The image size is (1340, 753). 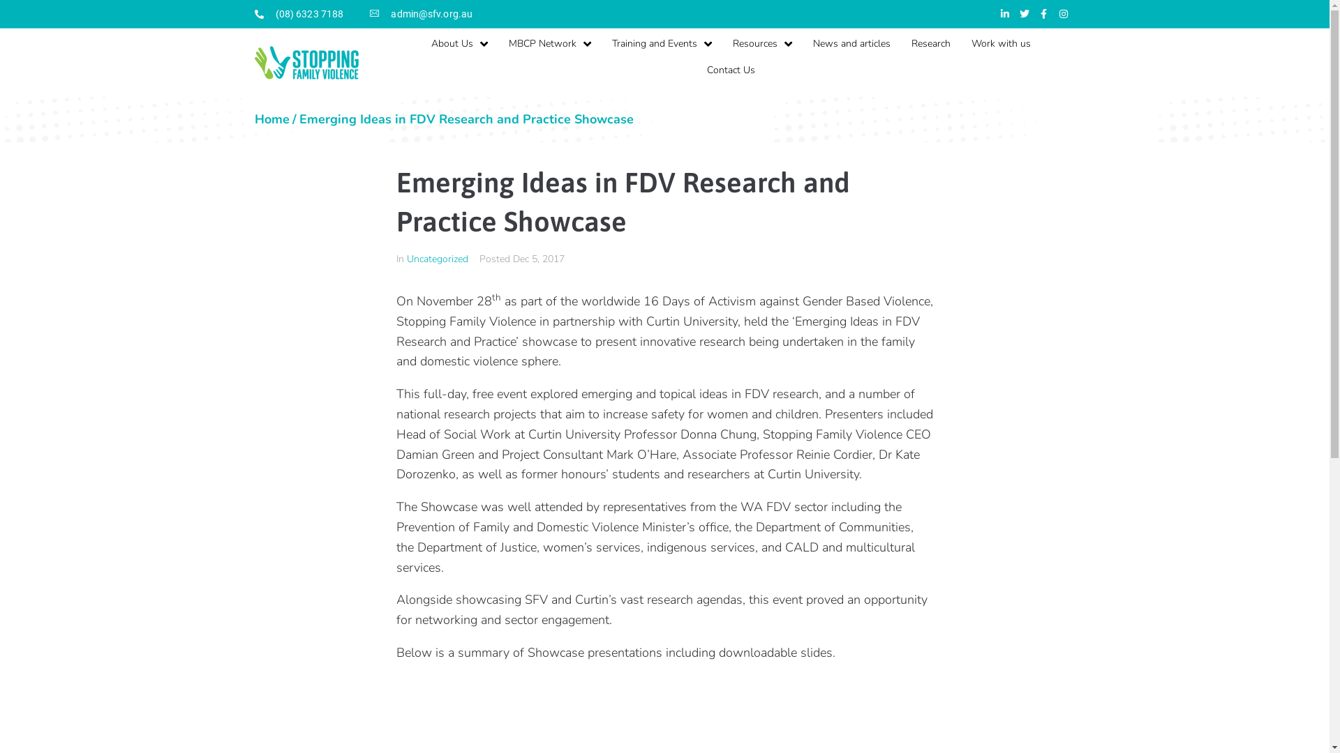 What do you see at coordinates (931, 44) in the screenshot?
I see `Research` at bounding box center [931, 44].